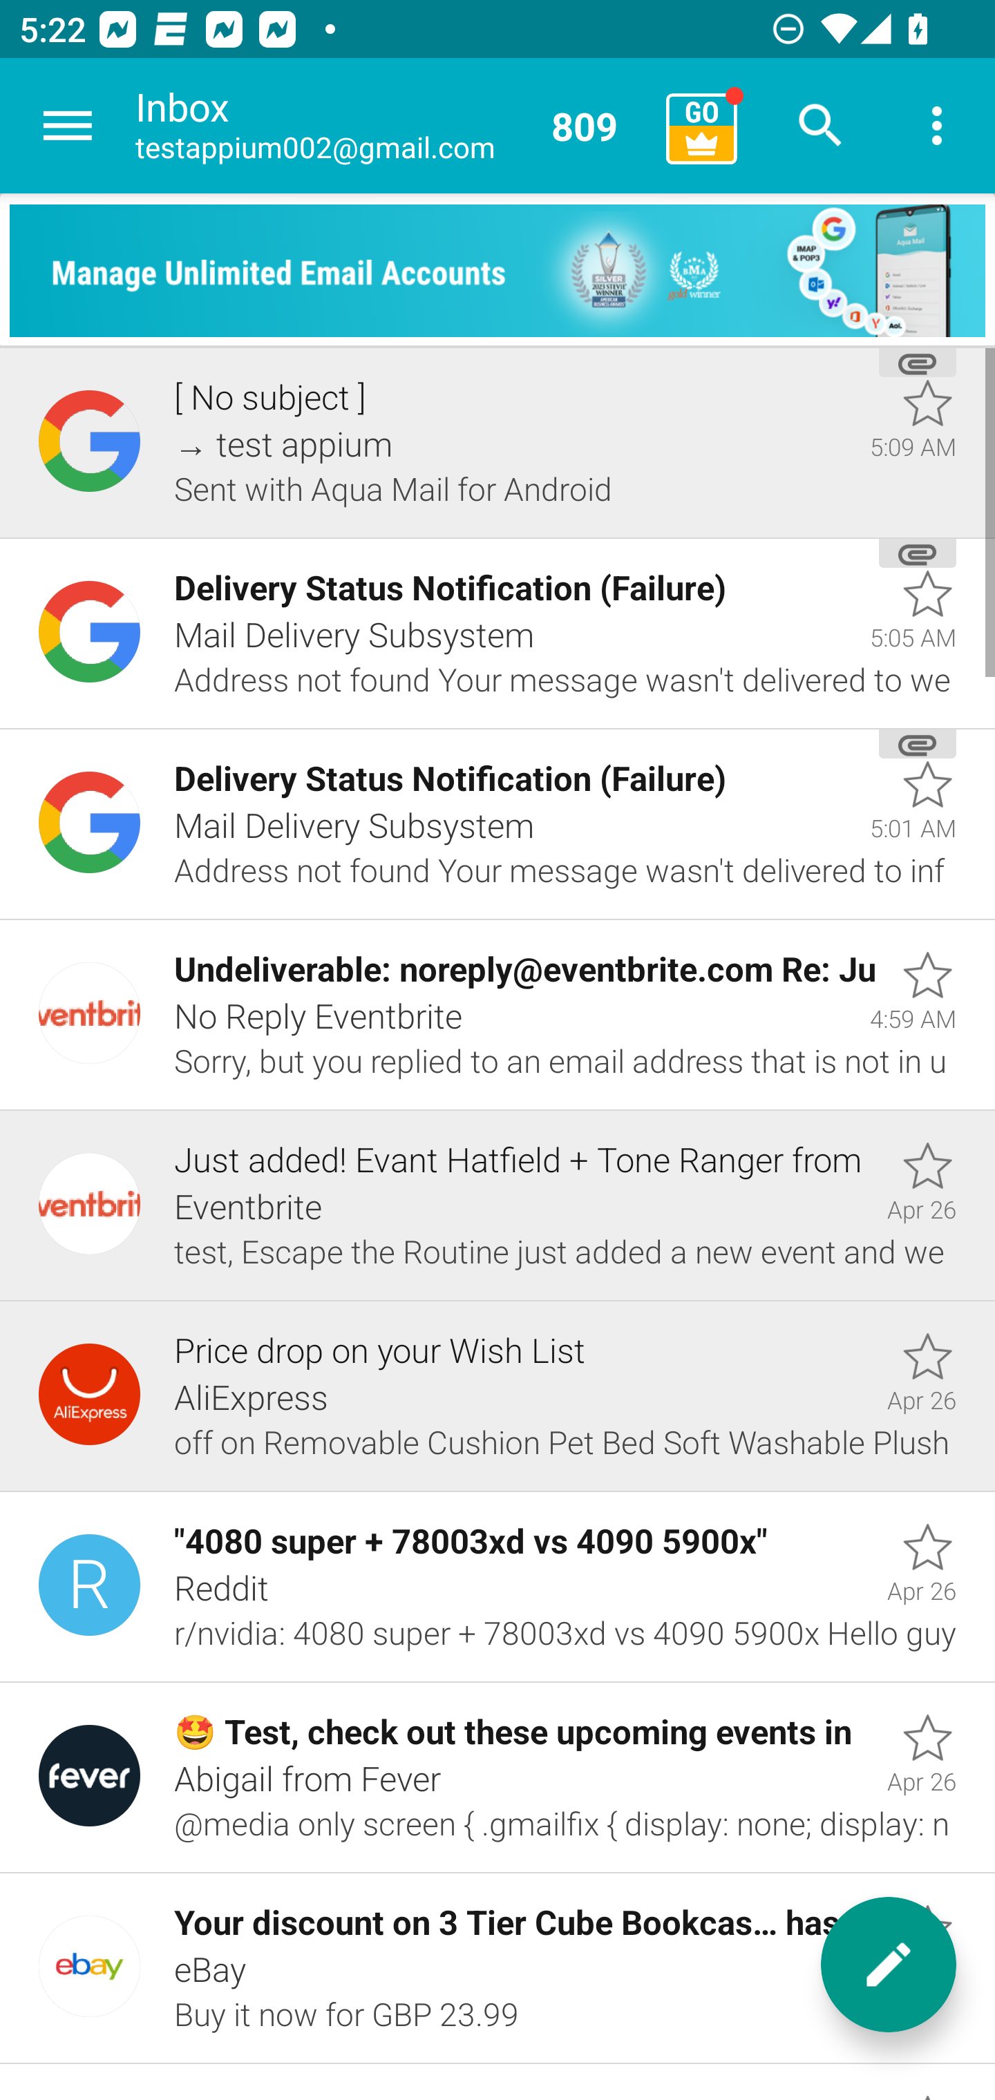 The height and width of the screenshot is (2100, 995). Describe the element at coordinates (391, 126) in the screenshot. I see `Inbox testappium002@gmail.com 809` at that location.